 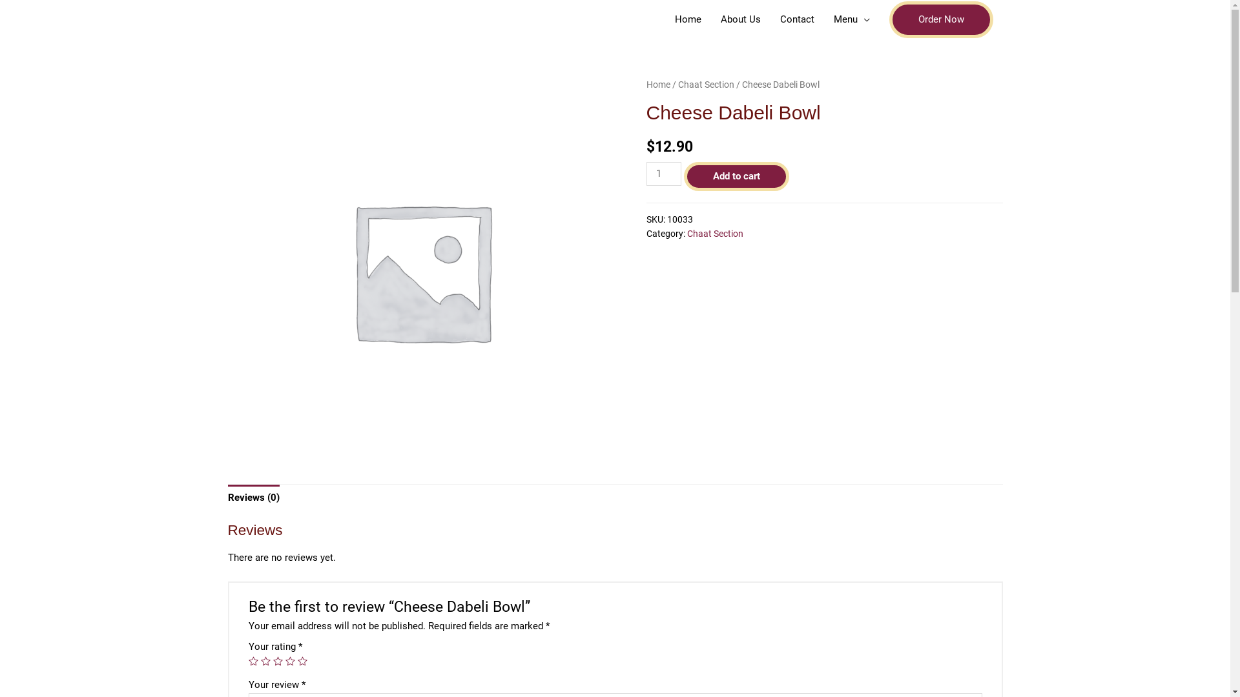 What do you see at coordinates (253, 661) in the screenshot?
I see `1` at bounding box center [253, 661].